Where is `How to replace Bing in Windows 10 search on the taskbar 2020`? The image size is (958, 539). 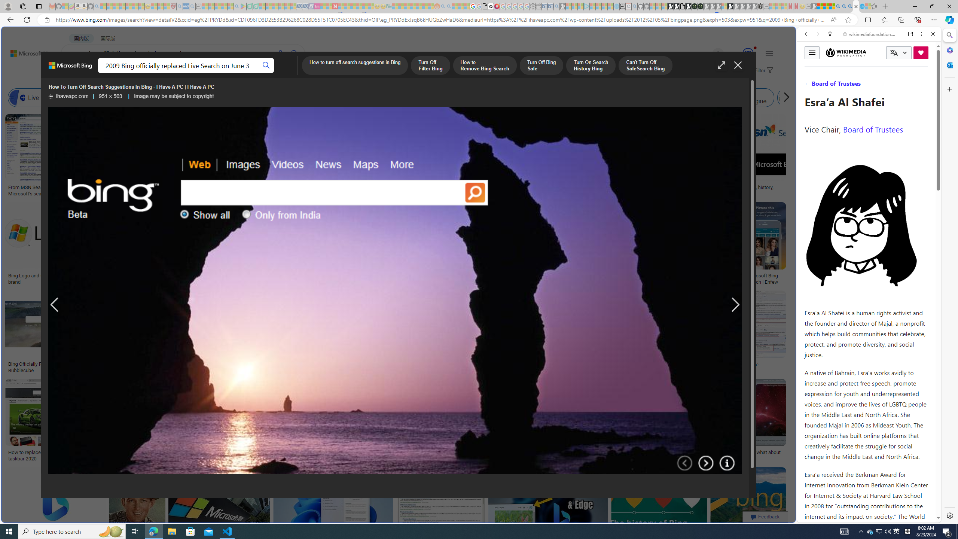
How to replace Bing in Windows 10 search on the taskbar 2020 is located at coordinates (62, 455).